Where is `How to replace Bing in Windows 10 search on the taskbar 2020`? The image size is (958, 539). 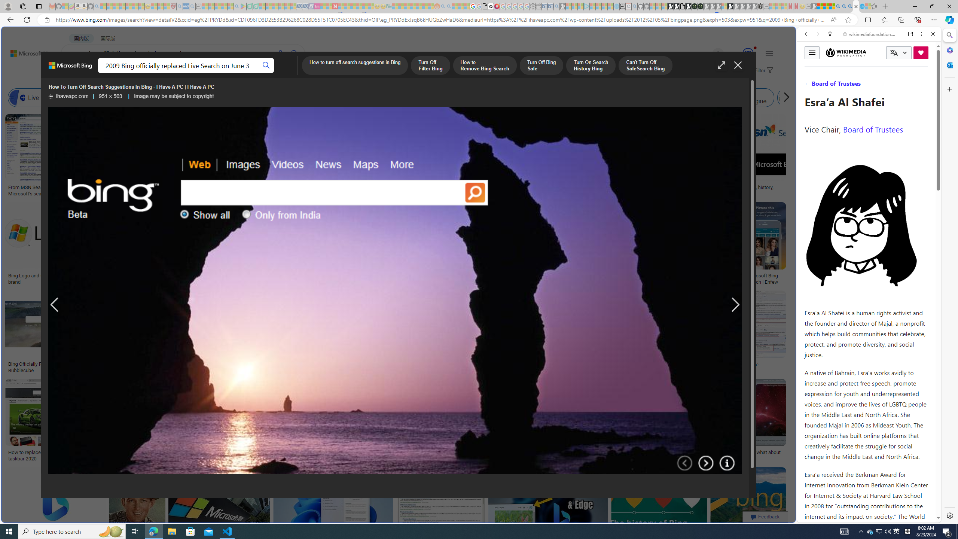
How to replace Bing in Windows 10 search on the taskbar 2020 is located at coordinates (62, 455).